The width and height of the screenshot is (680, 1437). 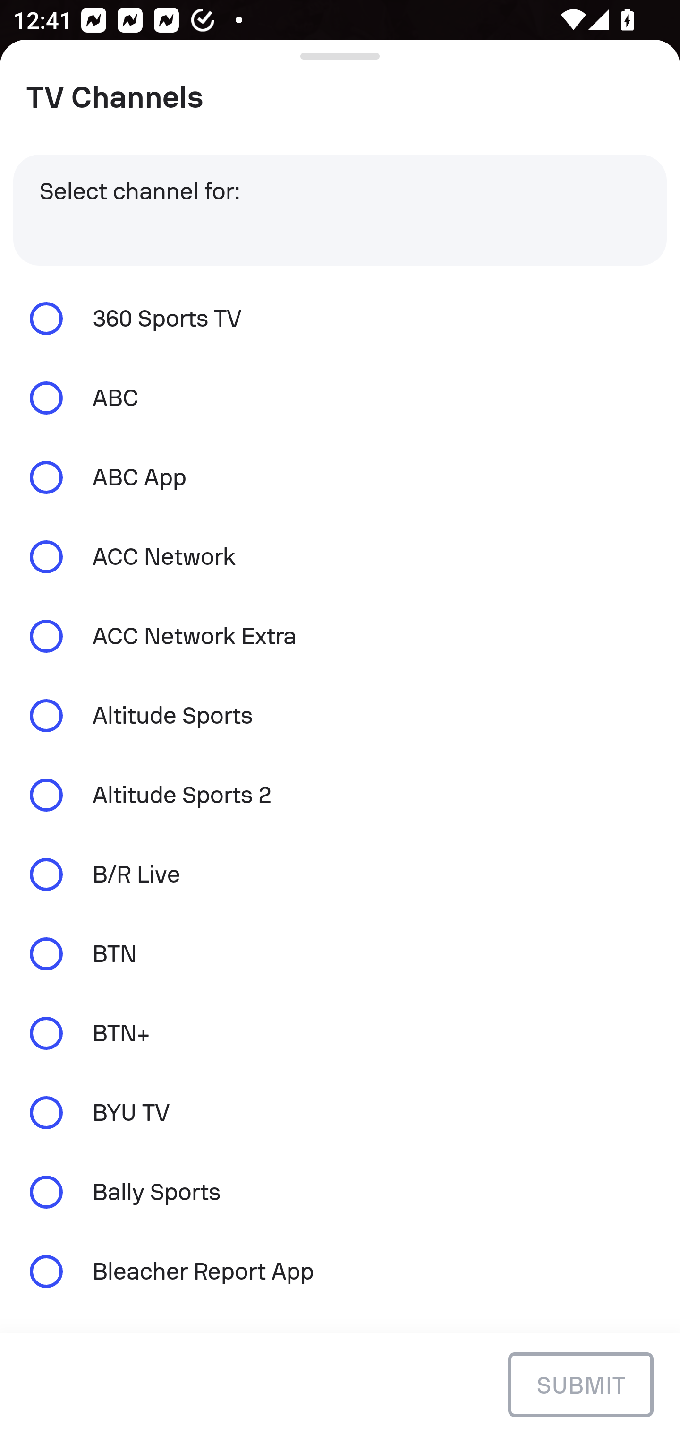 What do you see at coordinates (340, 874) in the screenshot?
I see `B/R Live` at bounding box center [340, 874].